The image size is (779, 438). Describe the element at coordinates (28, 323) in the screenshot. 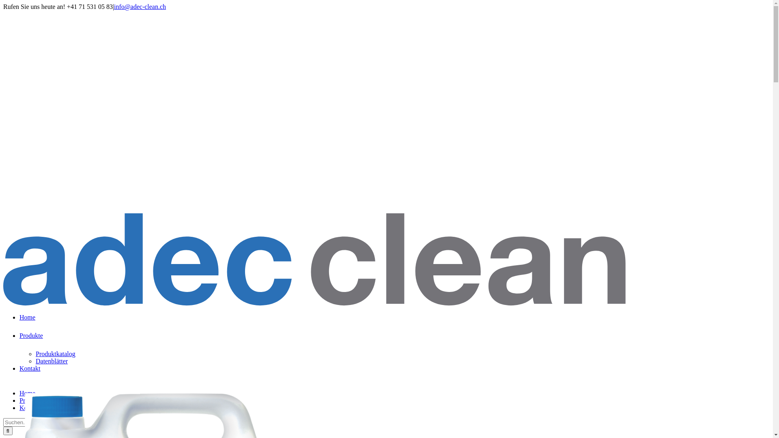

I see `Home` at that location.